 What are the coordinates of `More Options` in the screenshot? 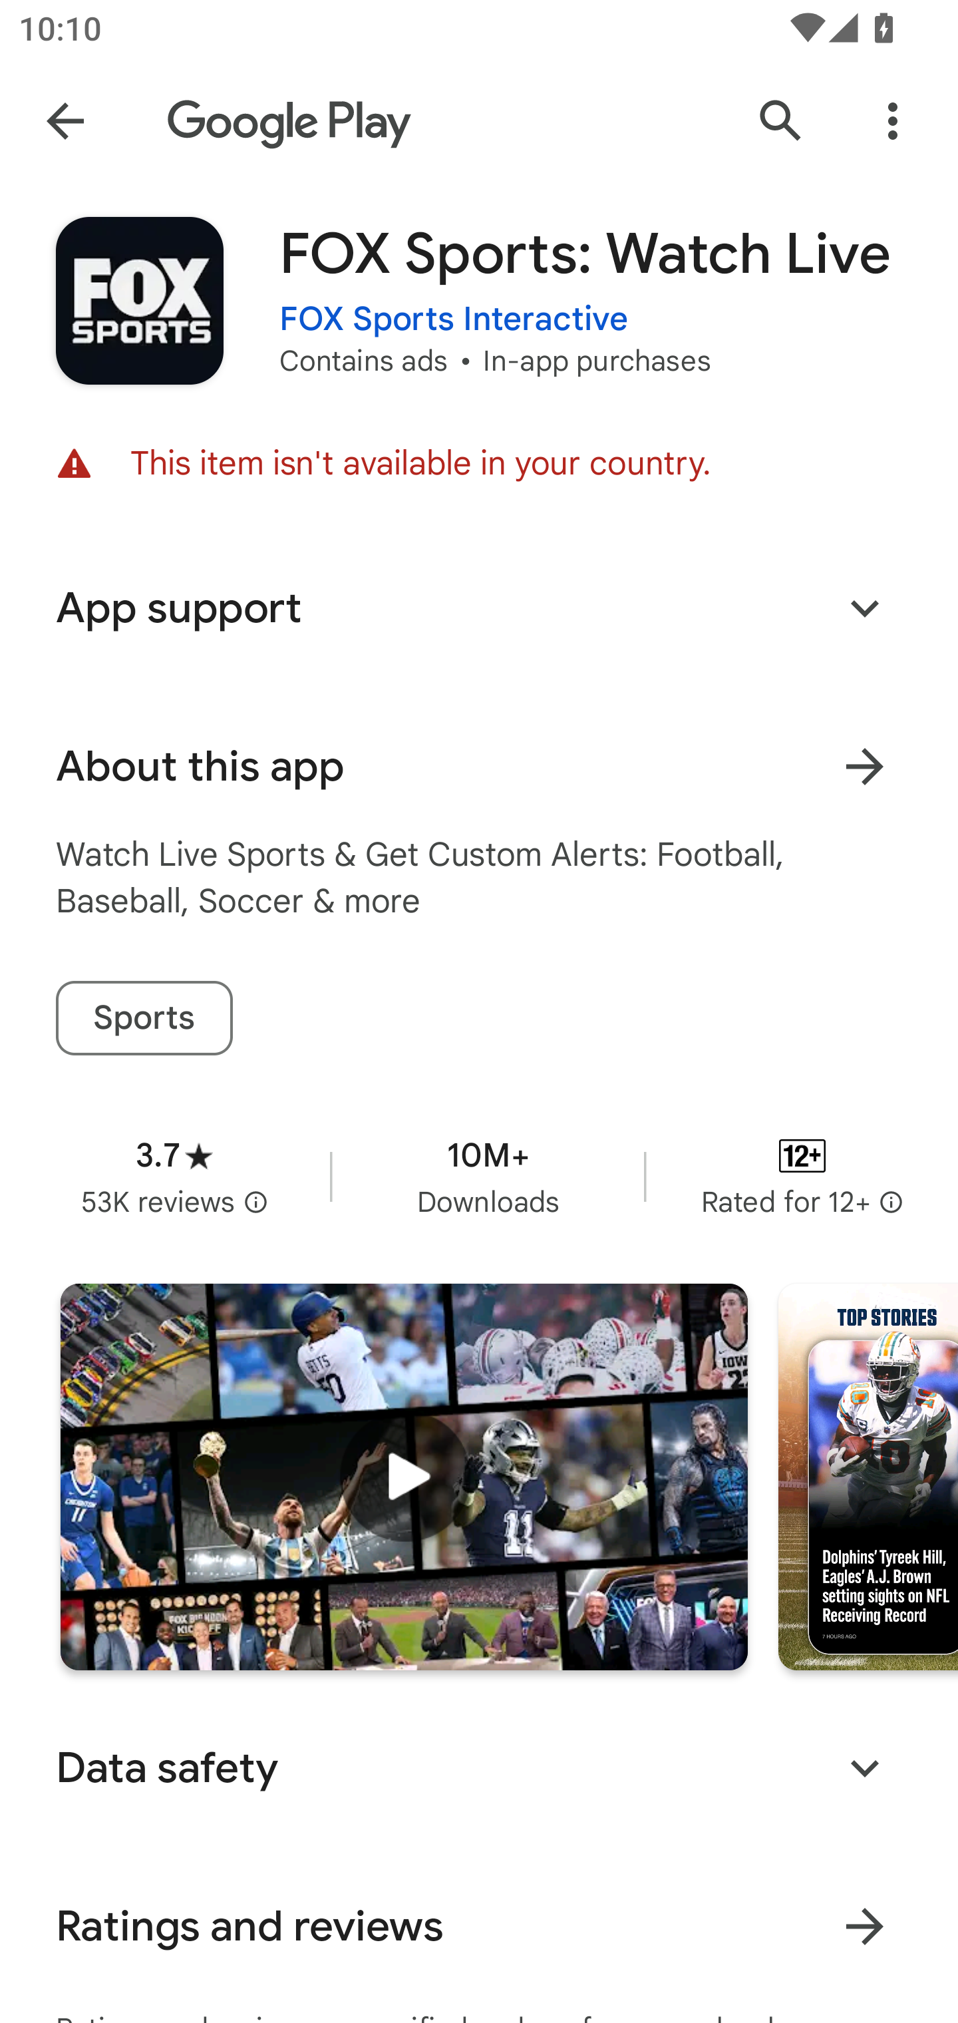 It's located at (893, 121).